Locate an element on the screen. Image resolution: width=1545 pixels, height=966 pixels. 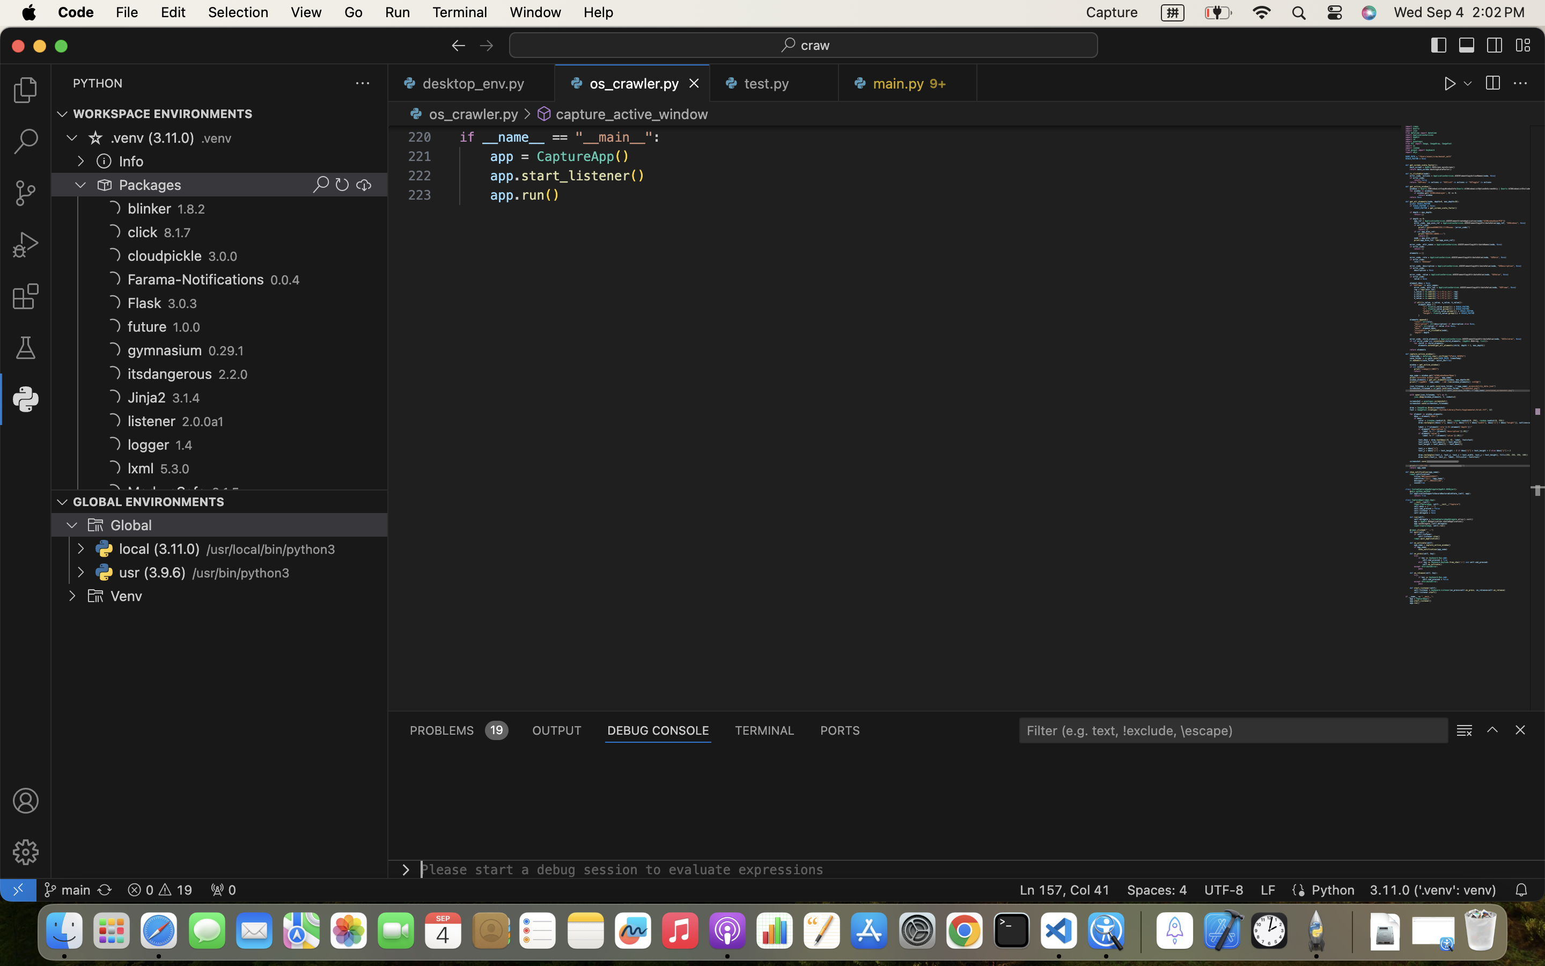
GLOBAL ENVIRONMENTS is located at coordinates (149, 501).